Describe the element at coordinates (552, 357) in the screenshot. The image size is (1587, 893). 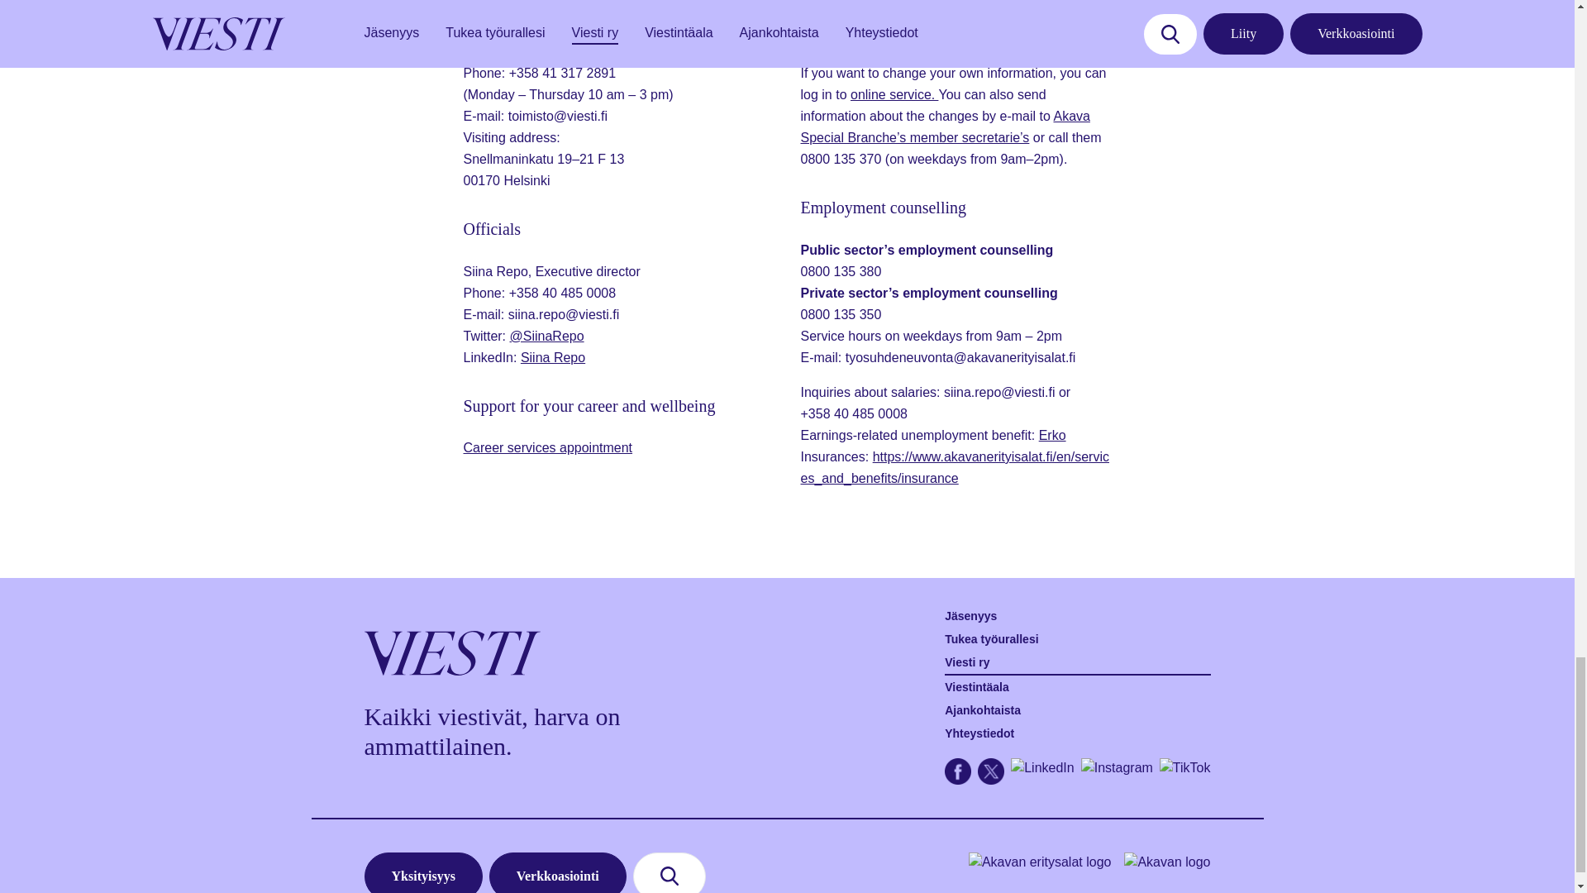
I see `Siina Repo` at that location.